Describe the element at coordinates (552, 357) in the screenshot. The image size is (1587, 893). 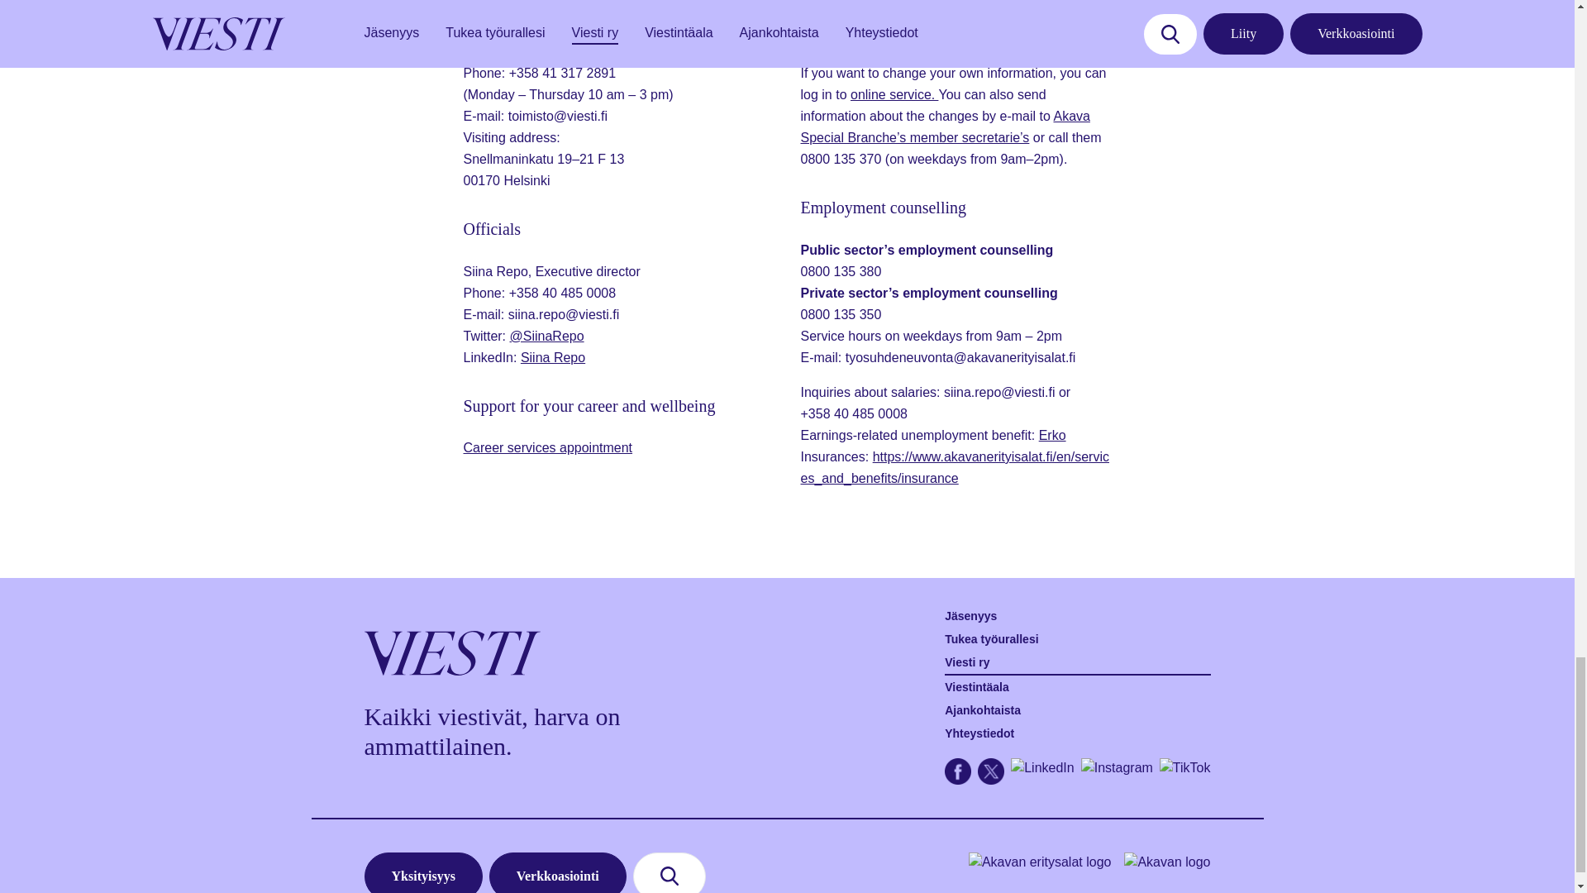
I see `Siina Repo` at that location.